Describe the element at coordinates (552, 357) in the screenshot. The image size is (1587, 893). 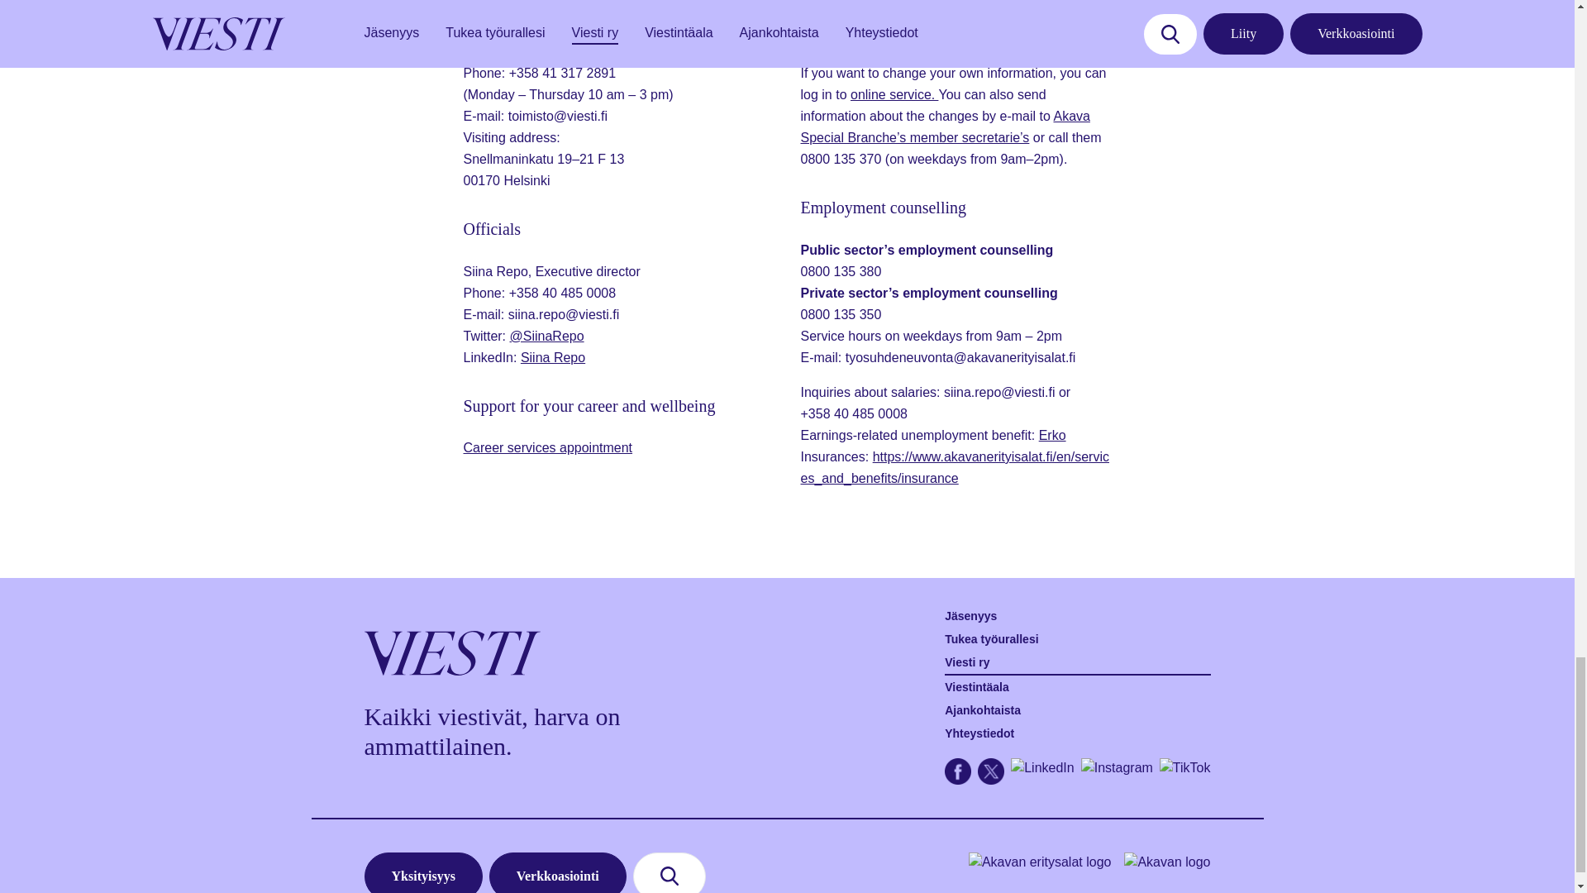
I see `Siina Repo` at that location.